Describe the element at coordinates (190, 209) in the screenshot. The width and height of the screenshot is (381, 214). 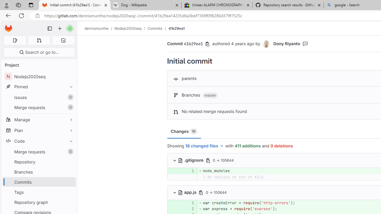
I see `2` at that location.